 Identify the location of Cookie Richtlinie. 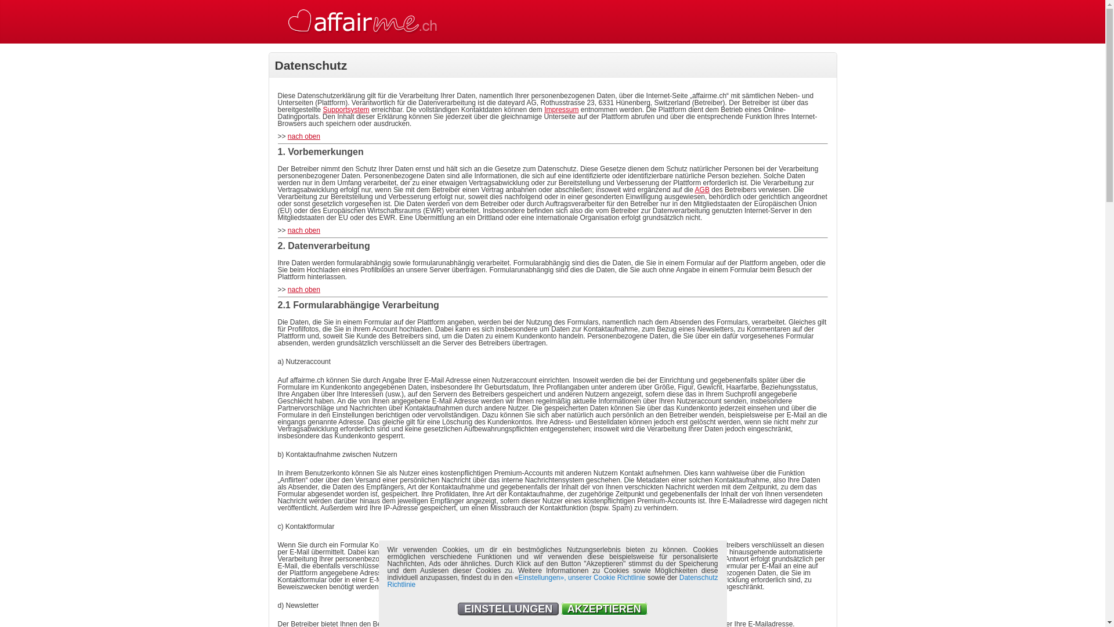
(620, 578).